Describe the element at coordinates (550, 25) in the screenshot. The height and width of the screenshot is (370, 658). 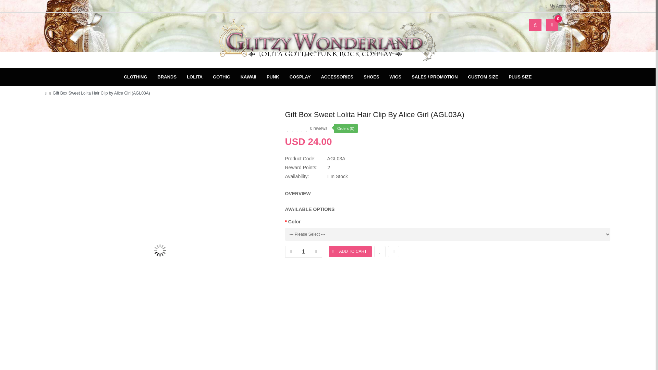
I see `0` at that location.